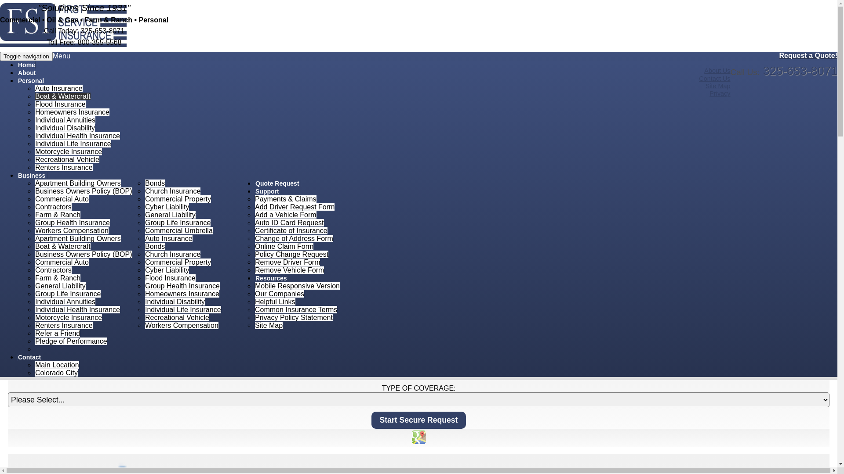  Describe the element at coordinates (58, 278) in the screenshot. I see `Farm & Ranch` at that location.